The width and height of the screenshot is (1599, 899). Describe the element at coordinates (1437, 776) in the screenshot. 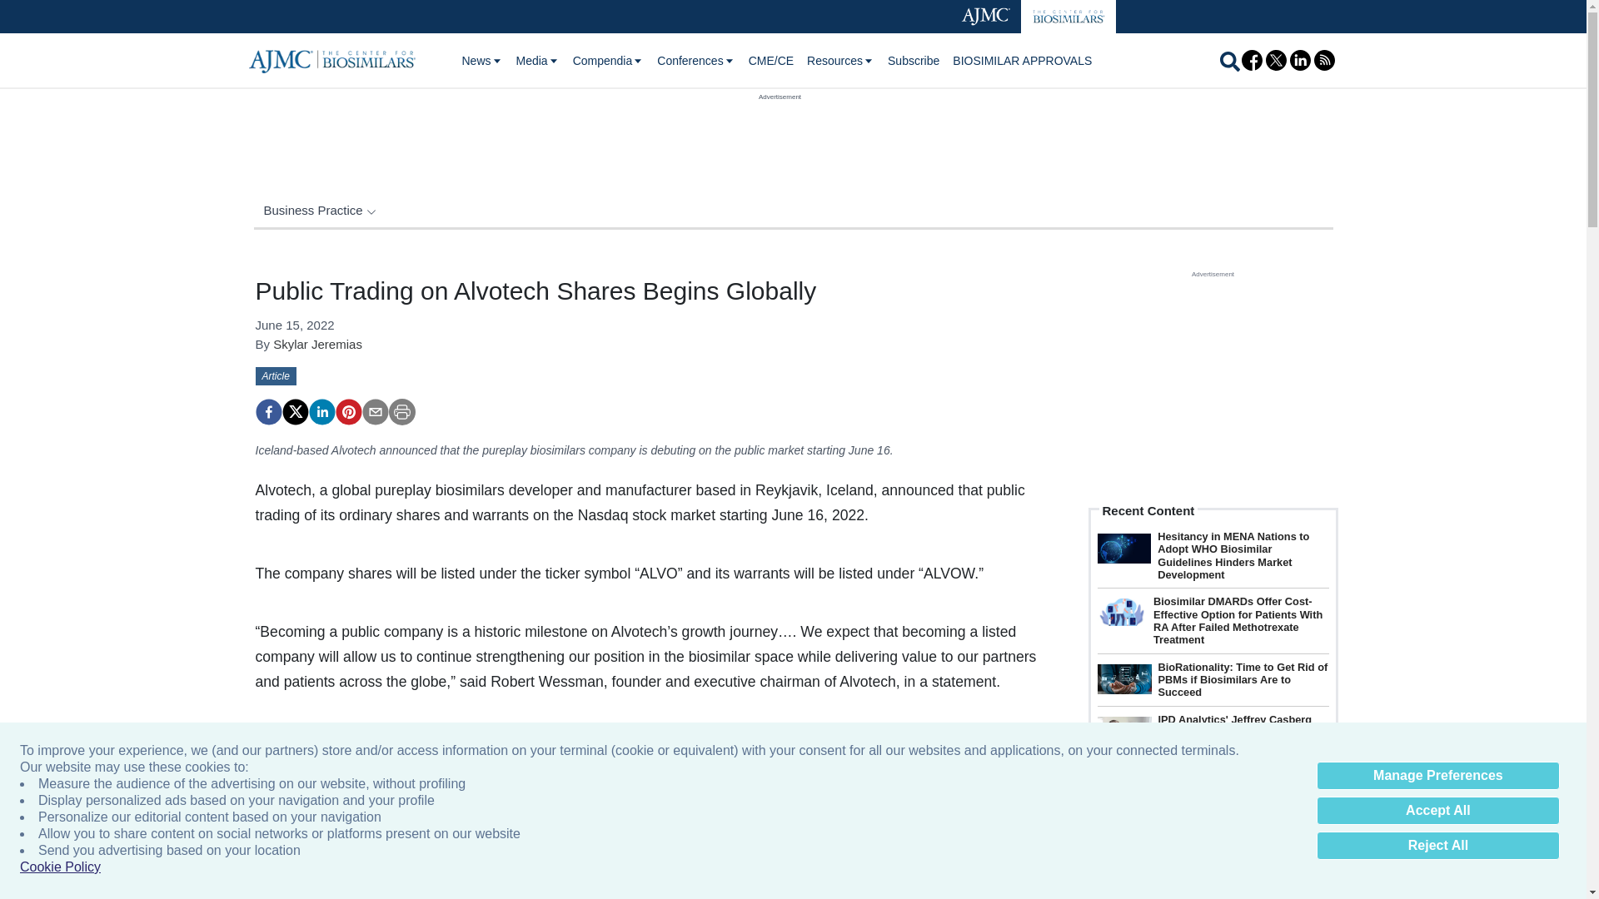

I see `Manage Preferences` at that location.